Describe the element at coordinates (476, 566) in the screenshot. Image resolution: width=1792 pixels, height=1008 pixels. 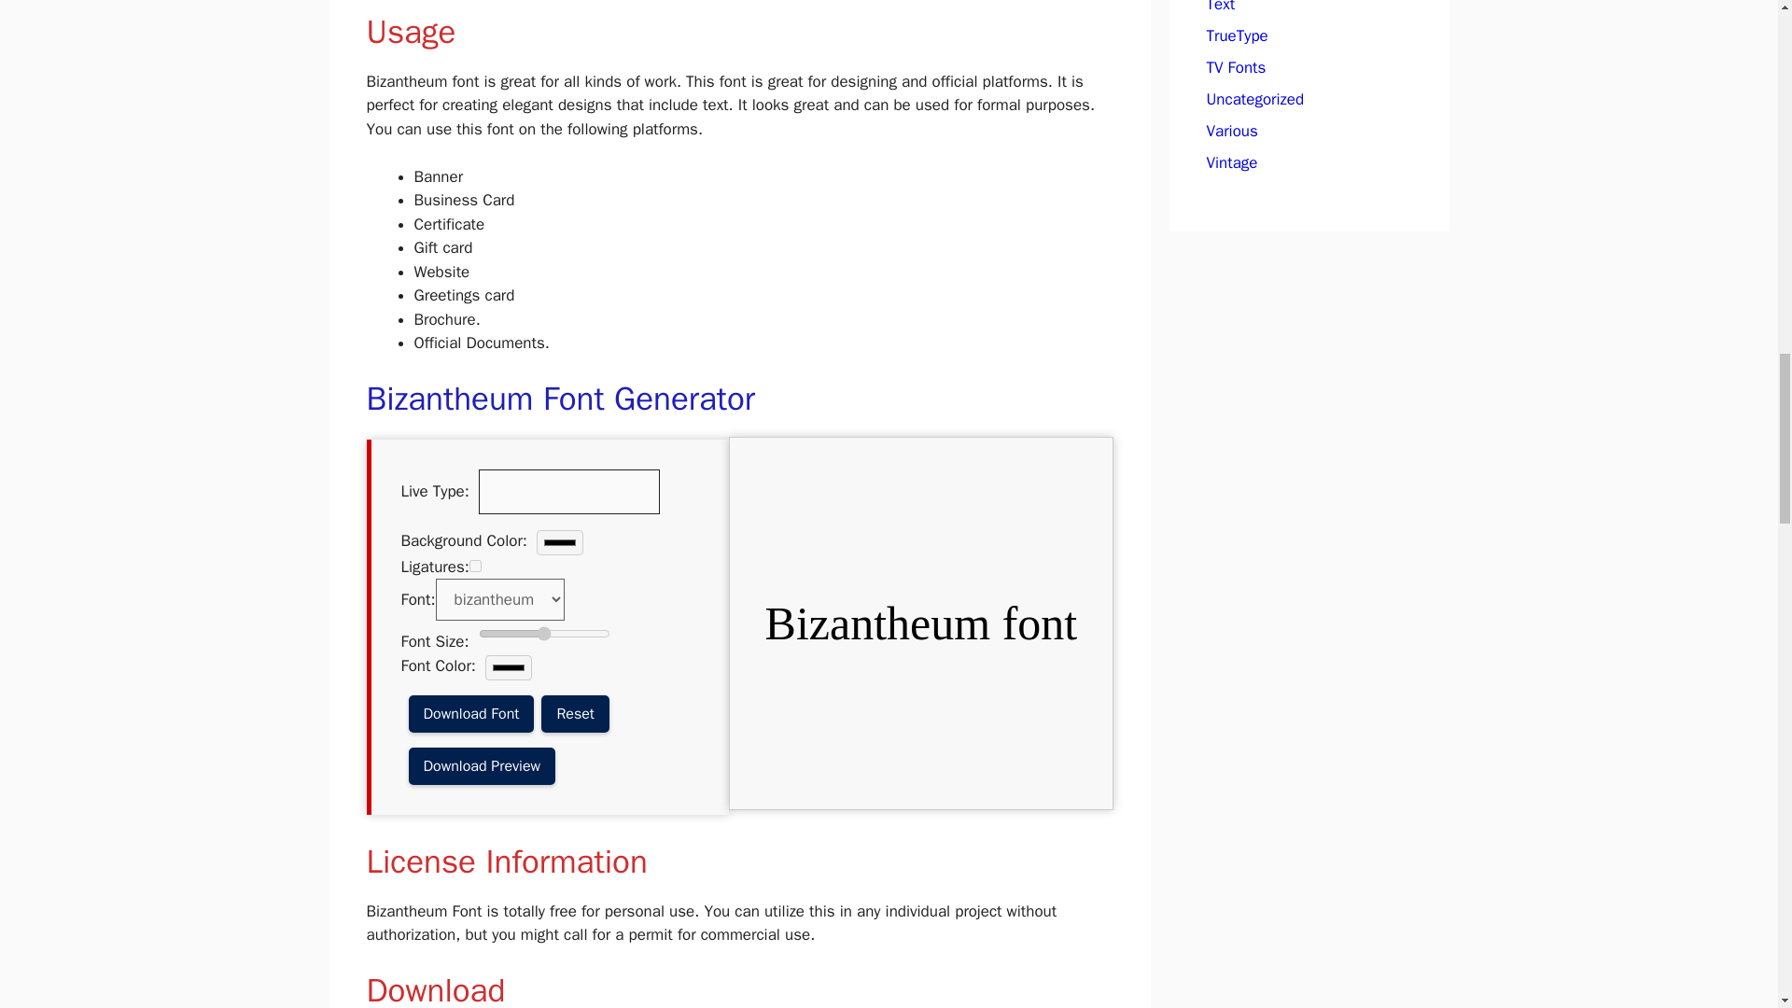
I see `on` at that location.